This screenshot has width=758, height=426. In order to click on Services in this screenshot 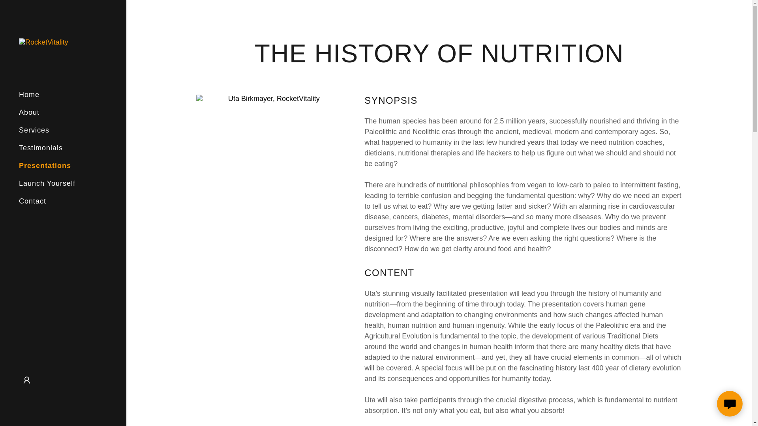, I will do `click(34, 130)`.